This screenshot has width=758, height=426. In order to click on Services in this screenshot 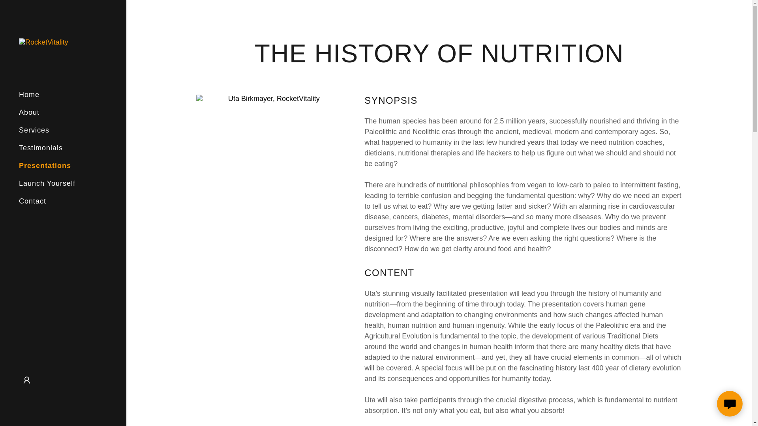, I will do `click(34, 130)`.